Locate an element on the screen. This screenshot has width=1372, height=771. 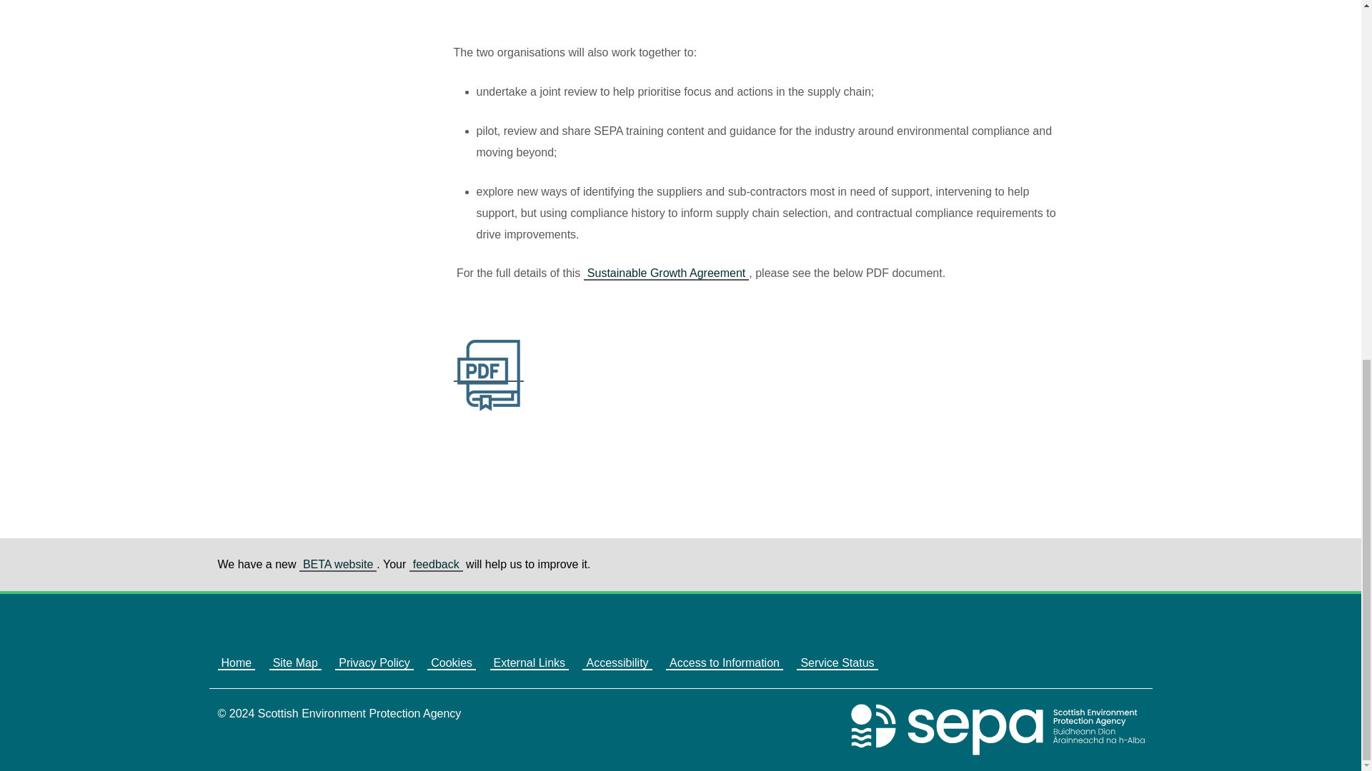
Return to the homepage is located at coordinates (998, 730).